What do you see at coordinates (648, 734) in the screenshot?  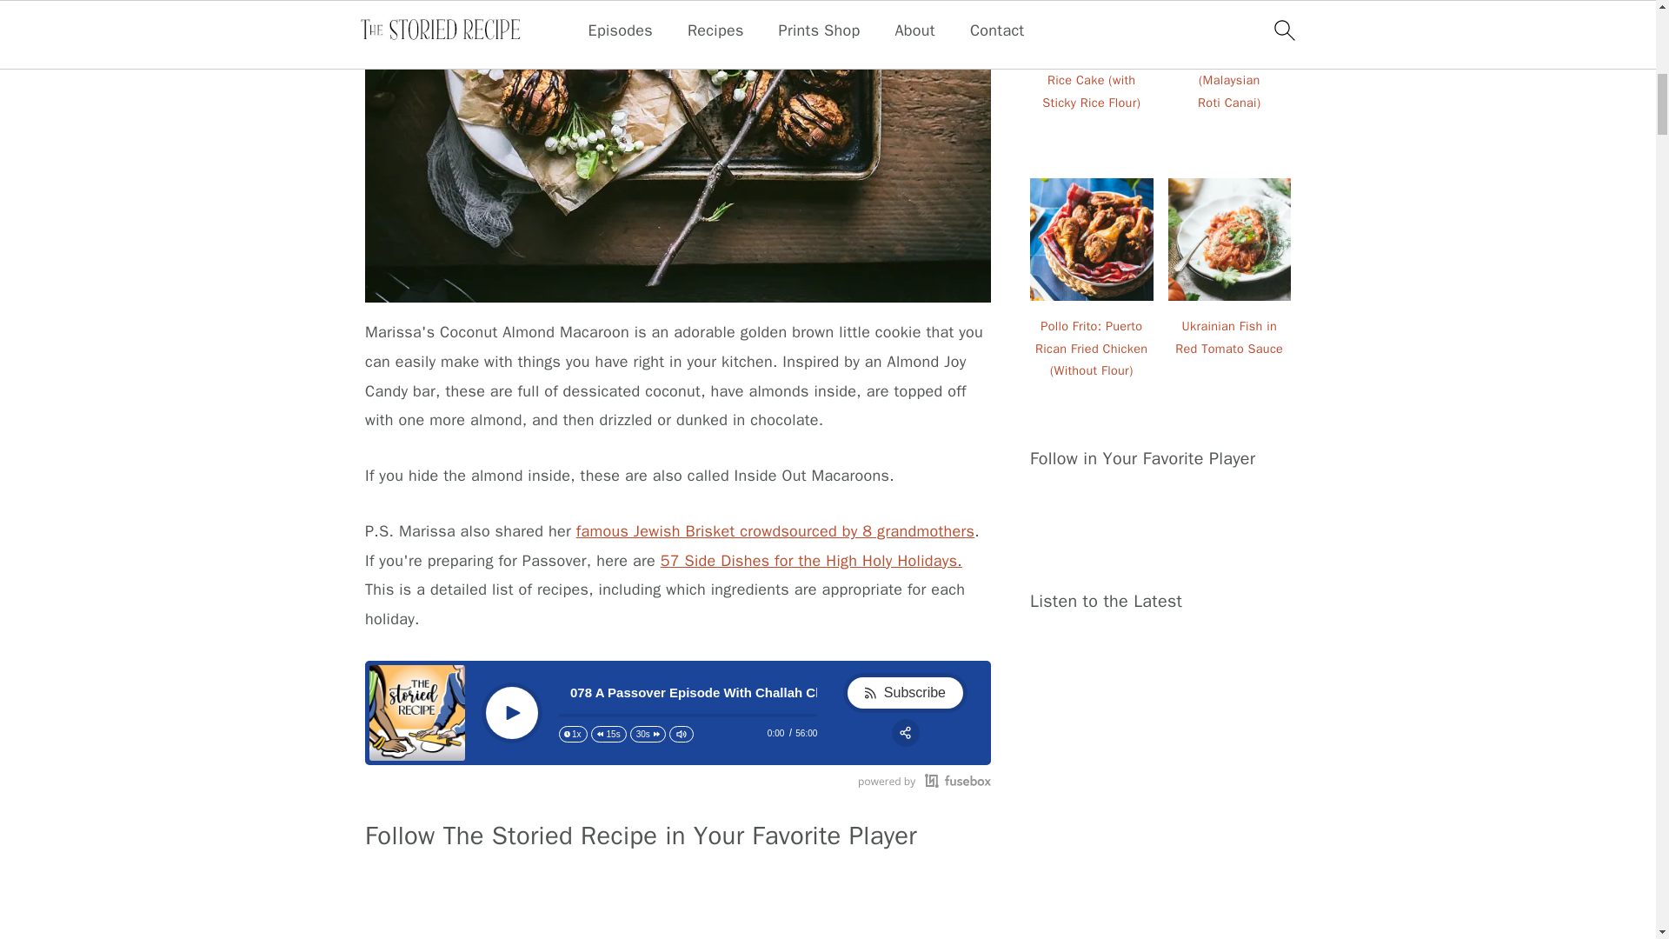 I see `30s` at bounding box center [648, 734].